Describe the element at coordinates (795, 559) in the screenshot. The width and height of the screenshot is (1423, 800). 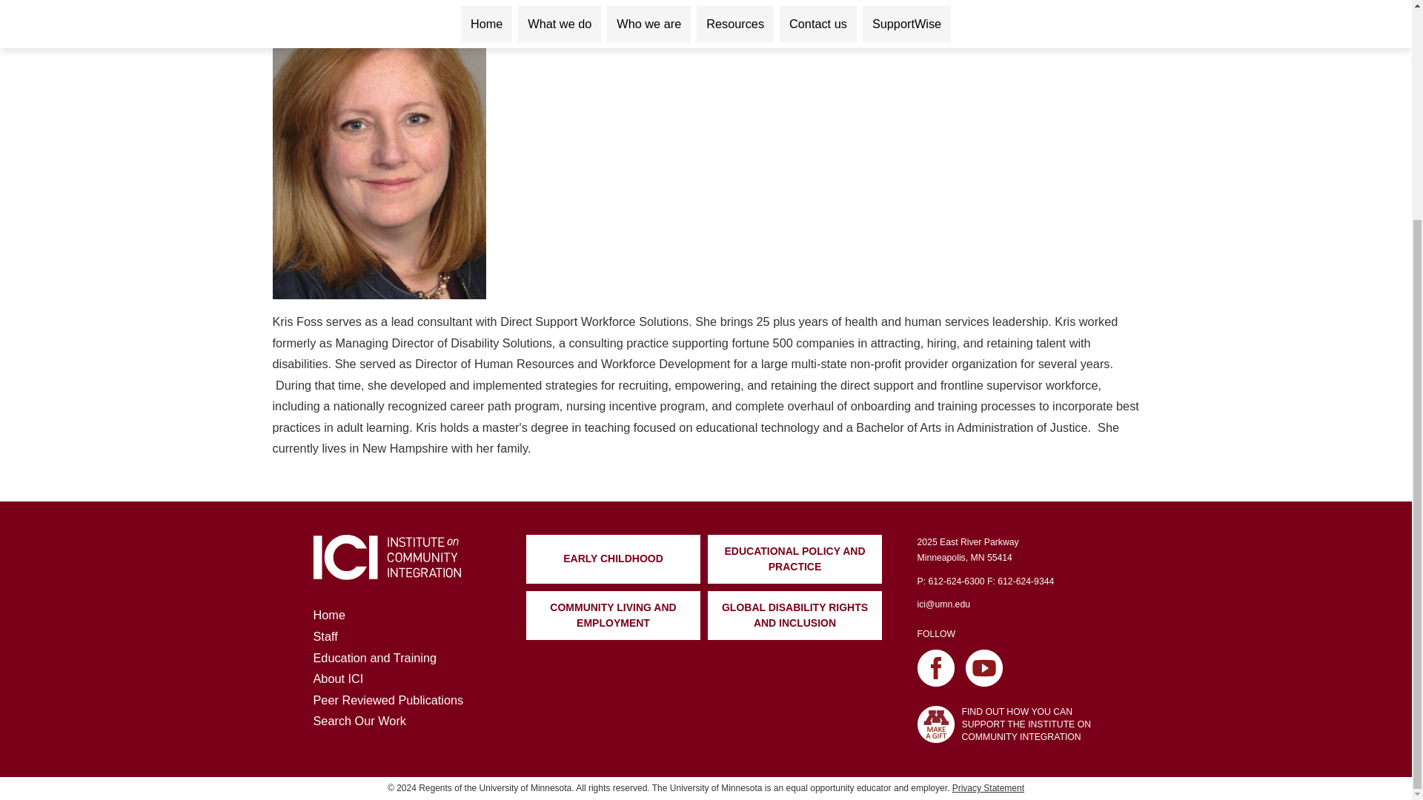
I see `EDUCATIONAL POLICY AND PRACTICE` at that location.